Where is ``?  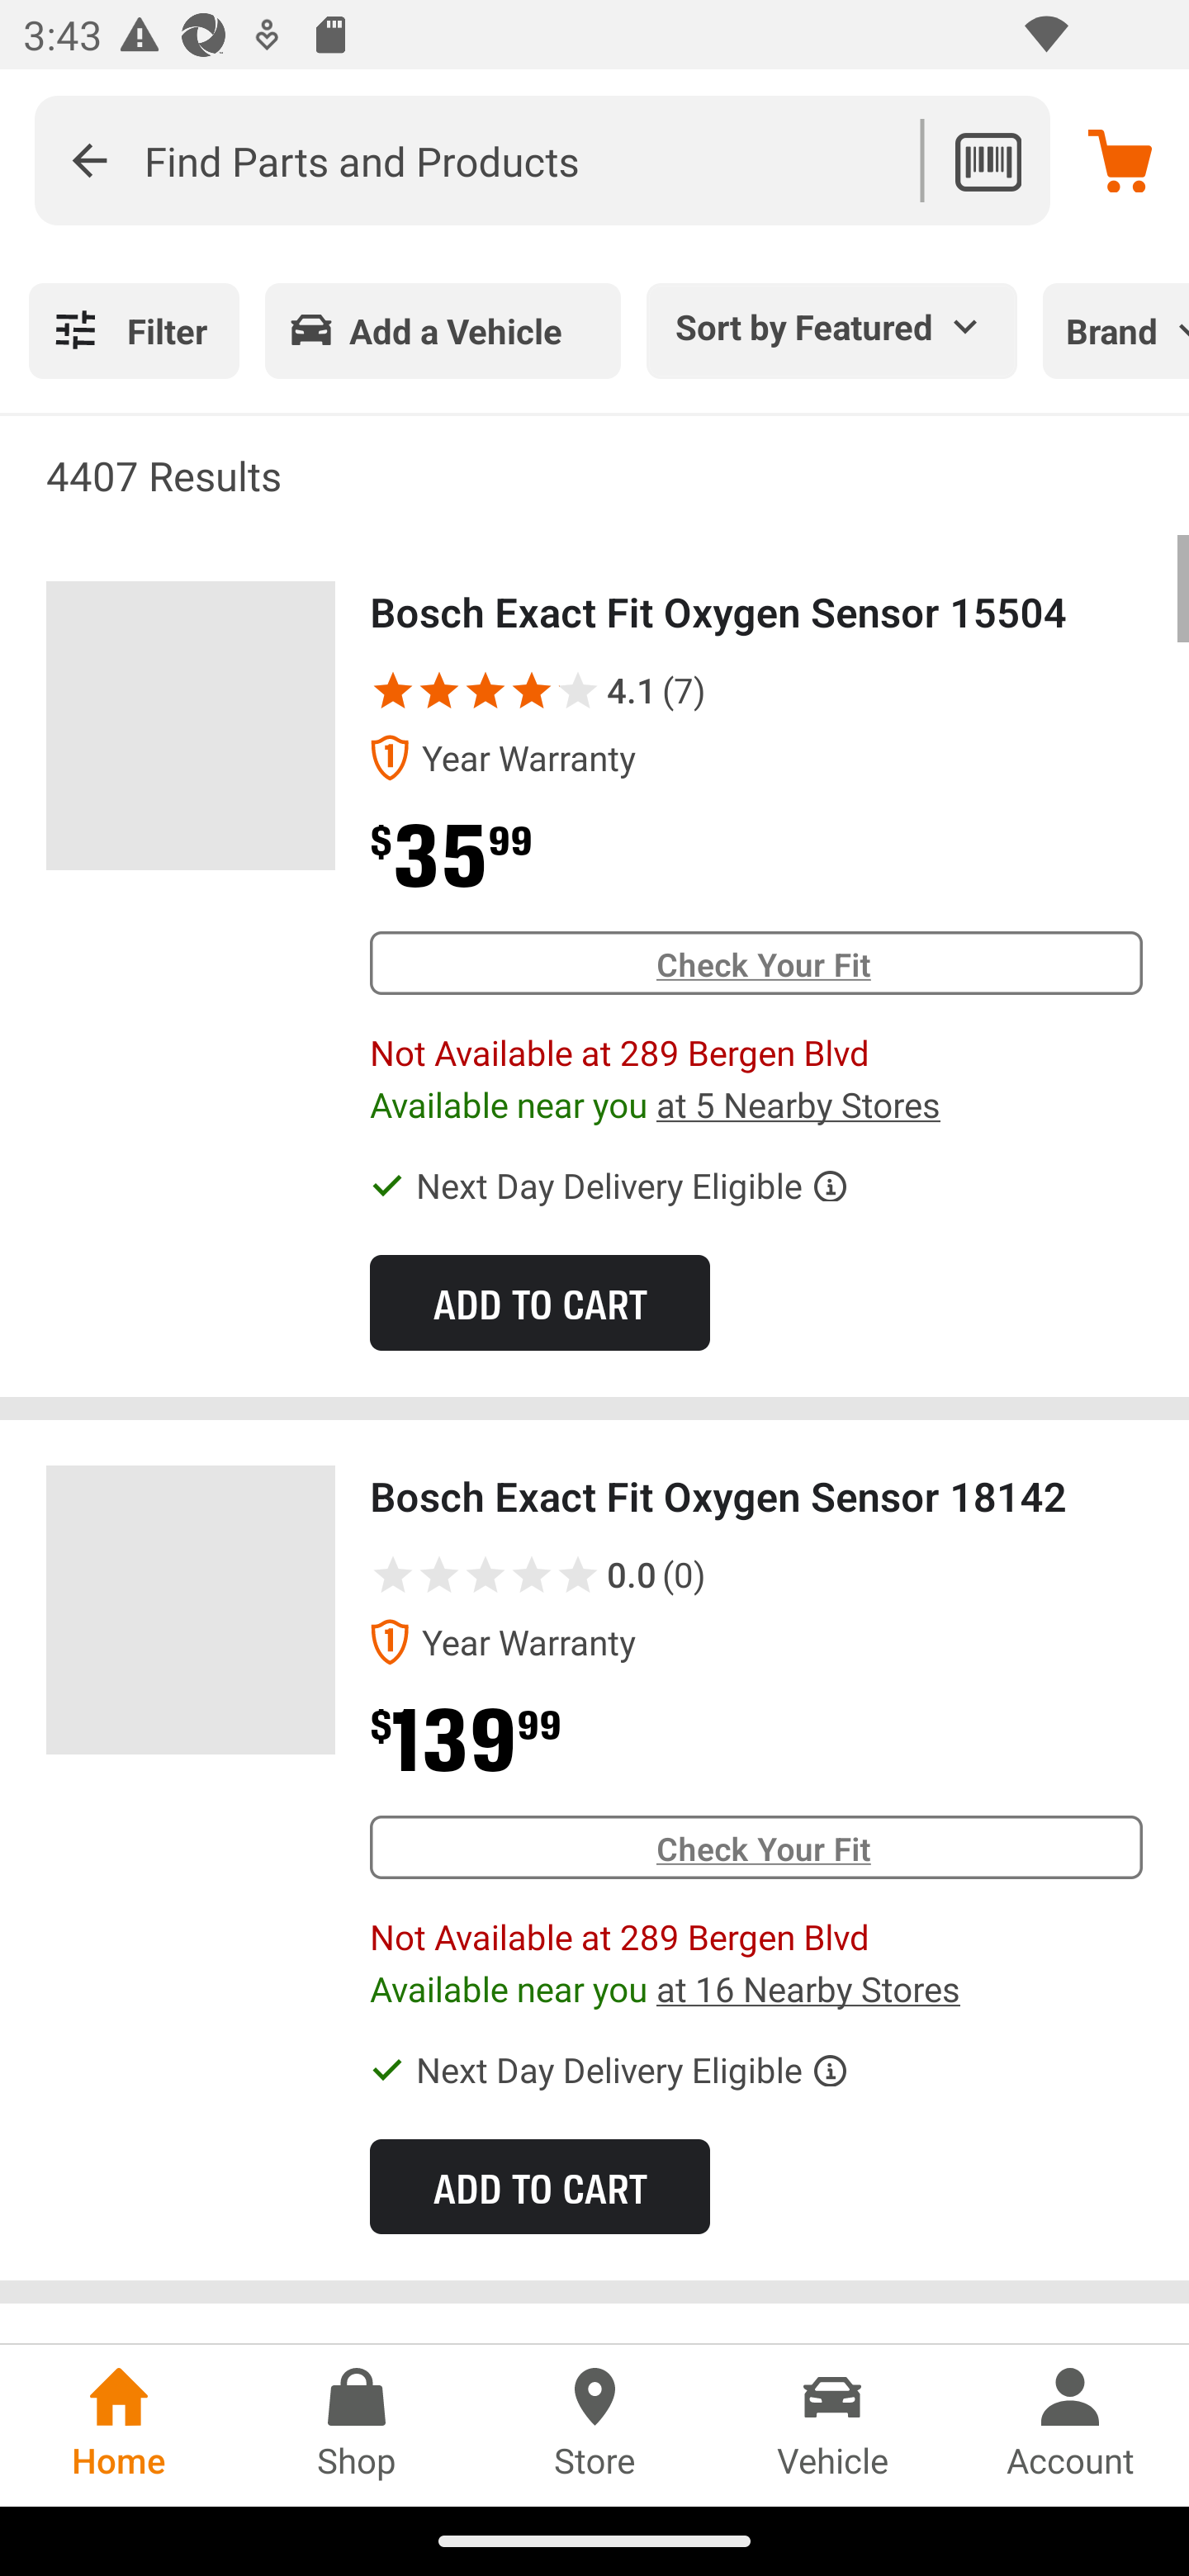  is located at coordinates (486, 690).